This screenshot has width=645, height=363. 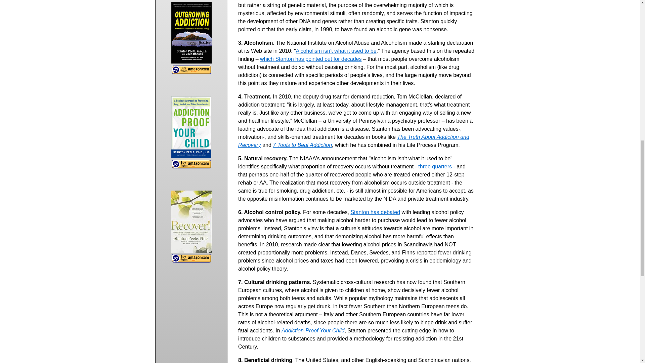 What do you see at coordinates (313, 331) in the screenshot?
I see `Addiction-Proof Your Child` at bounding box center [313, 331].